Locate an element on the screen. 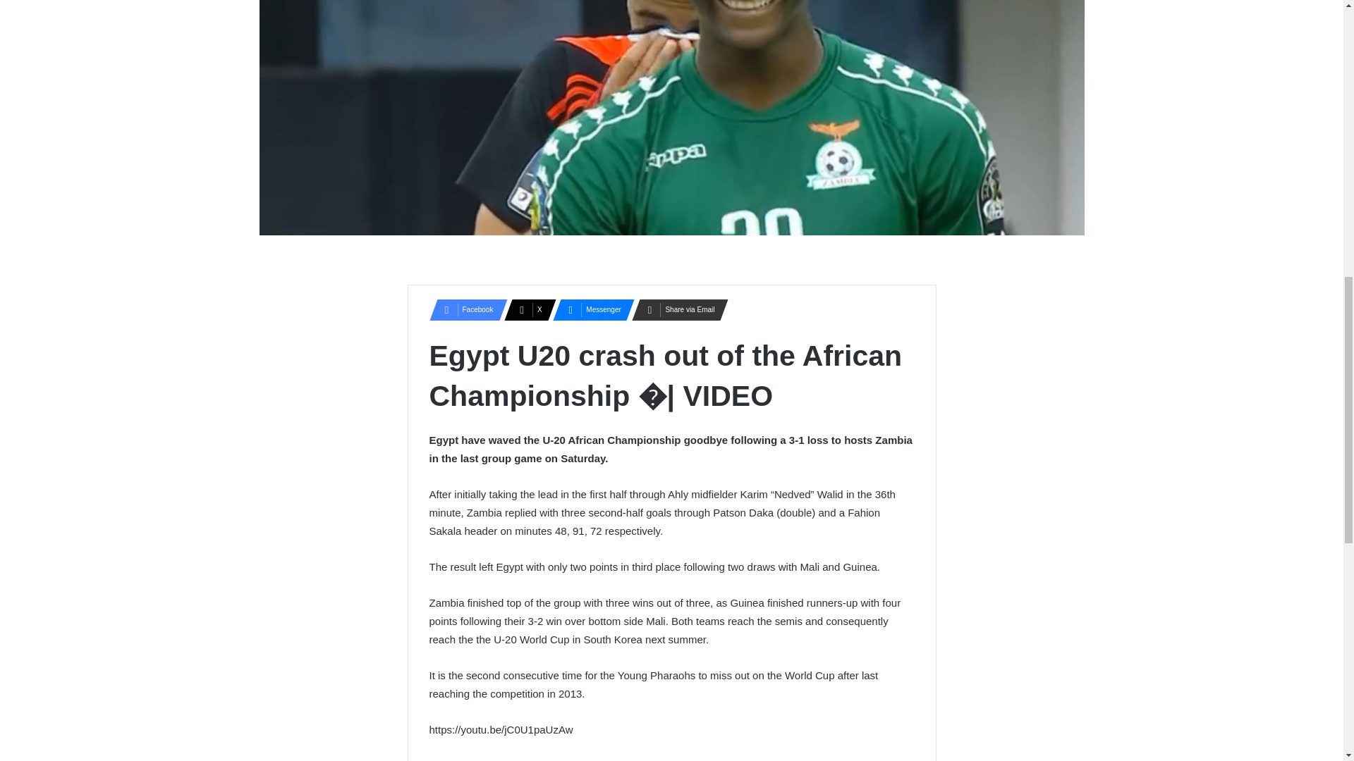 The image size is (1354, 761). Messenger is located at coordinates (589, 310).